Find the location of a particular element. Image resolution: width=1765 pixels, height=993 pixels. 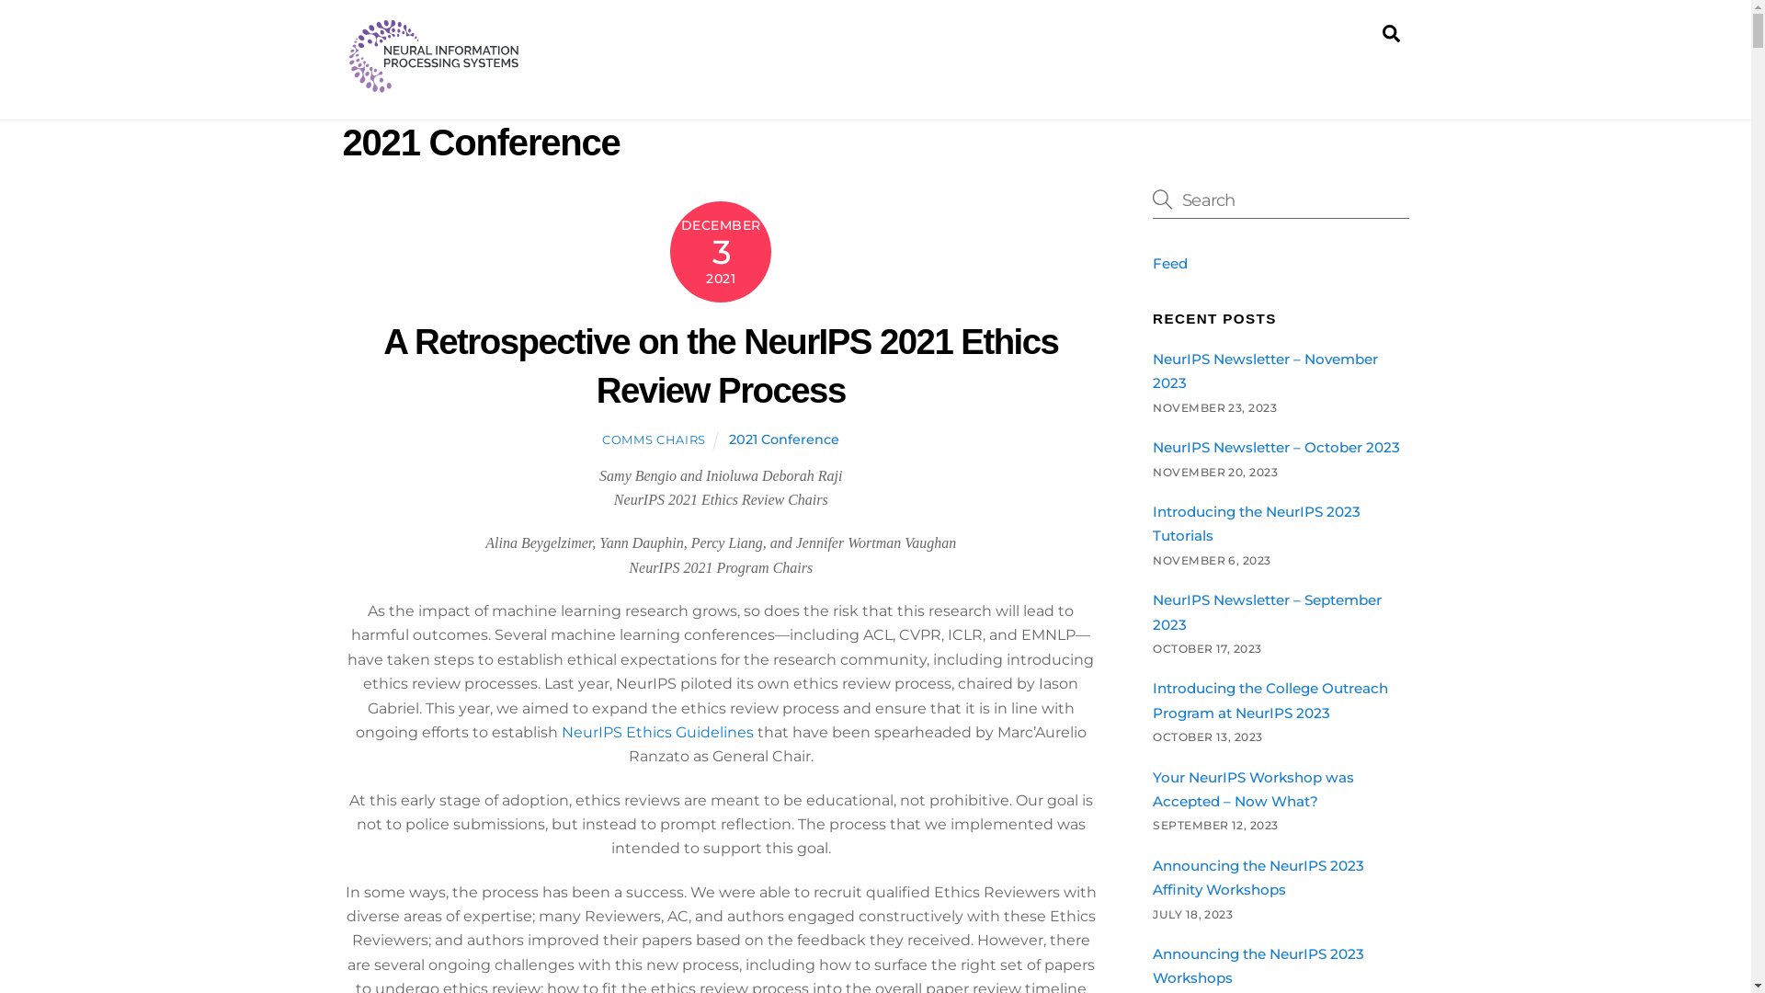

A Retrospective on the NeurIPS 2021 Ethics Review Process is located at coordinates (721, 366).